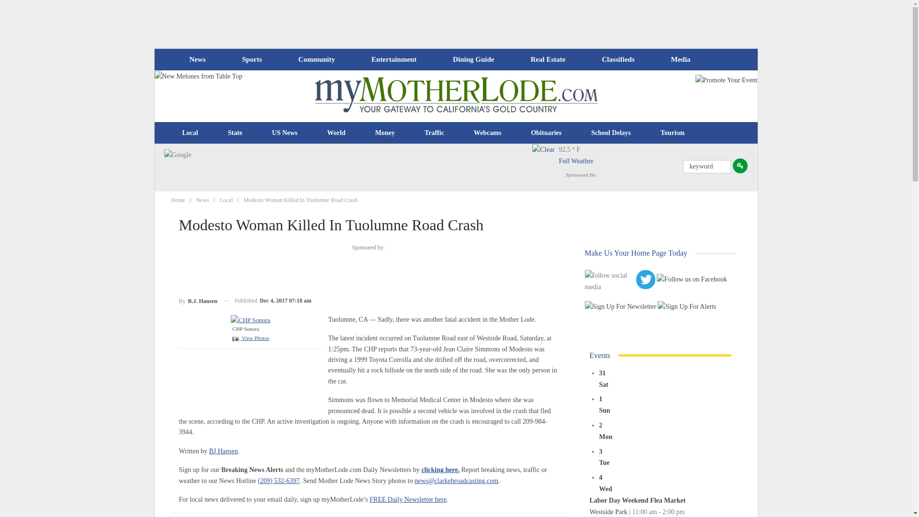 This screenshot has height=517, width=919. What do you see at coordinates (672, 133) in the screenshot?
I see `Tourism` at bounding box center [672, 133].